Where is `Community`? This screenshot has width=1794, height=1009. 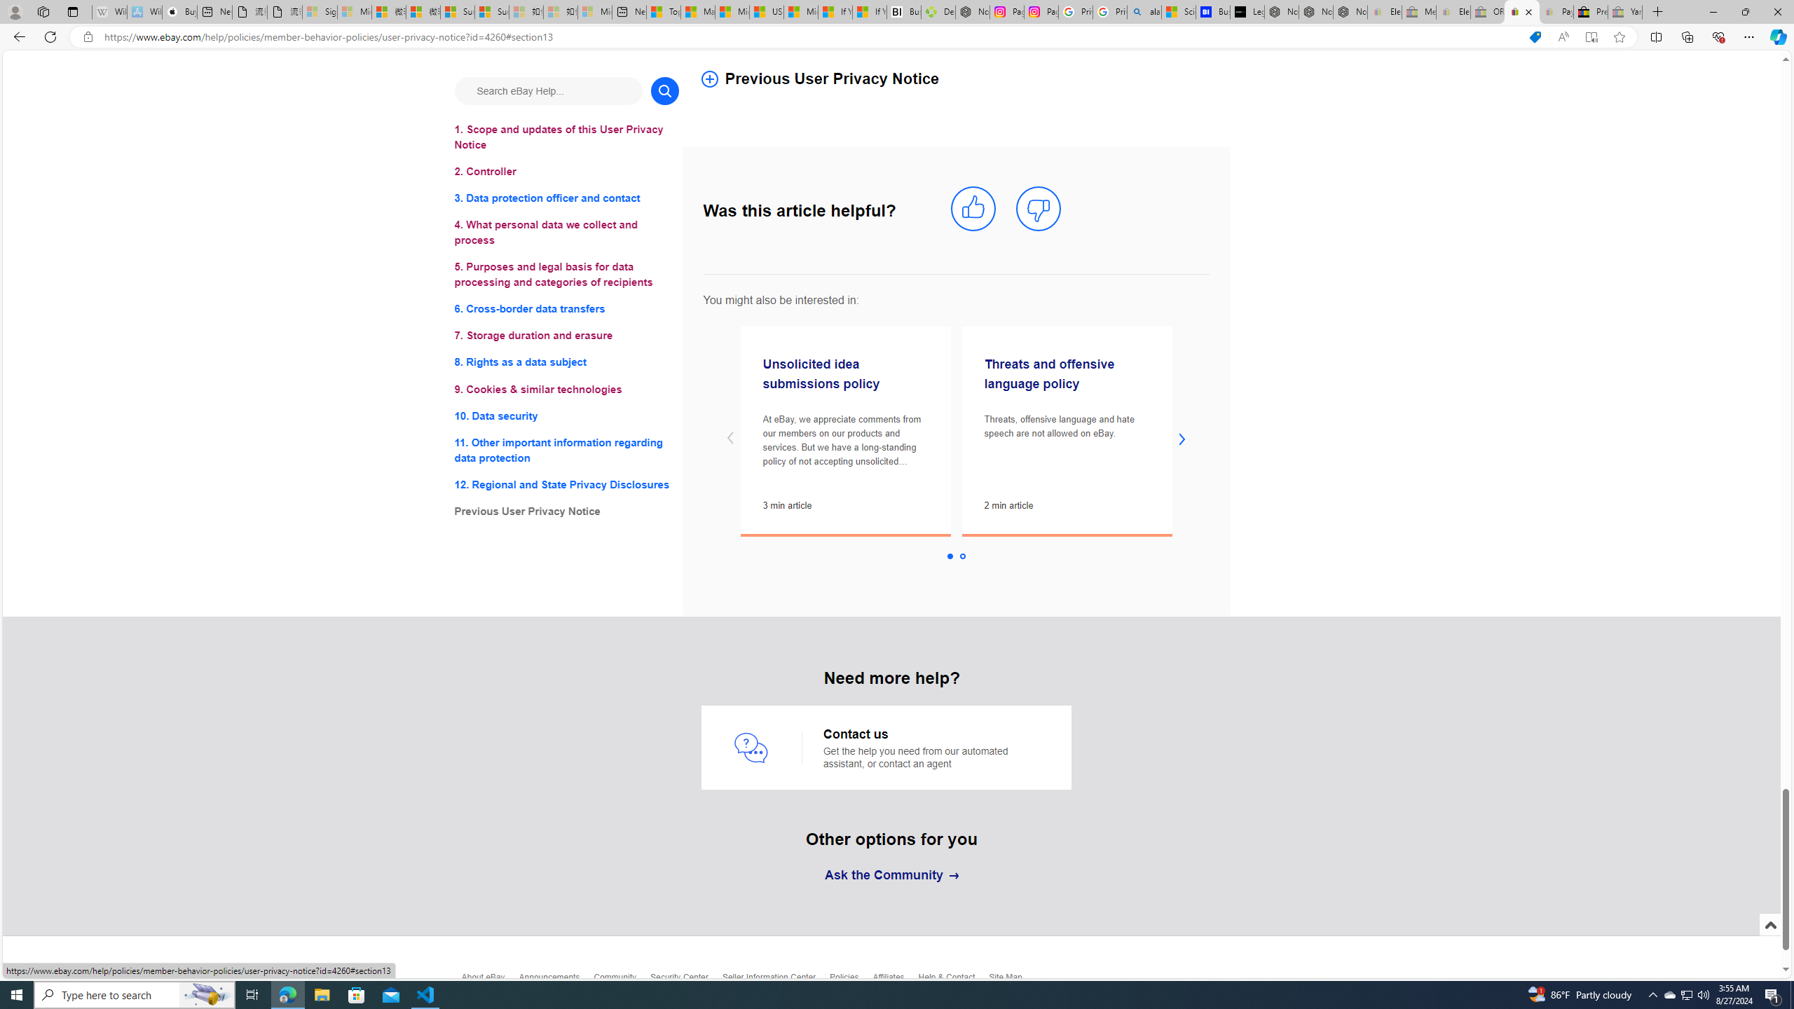
Community is located at coordinates (621, 981).